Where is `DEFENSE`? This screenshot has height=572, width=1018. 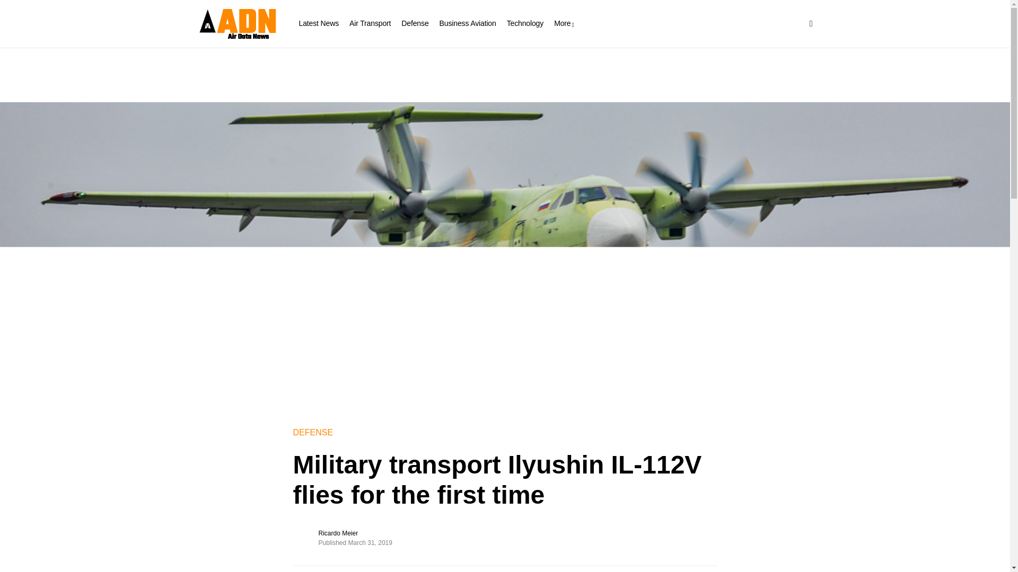 DEFENSE is located at coordinates (313, 432).